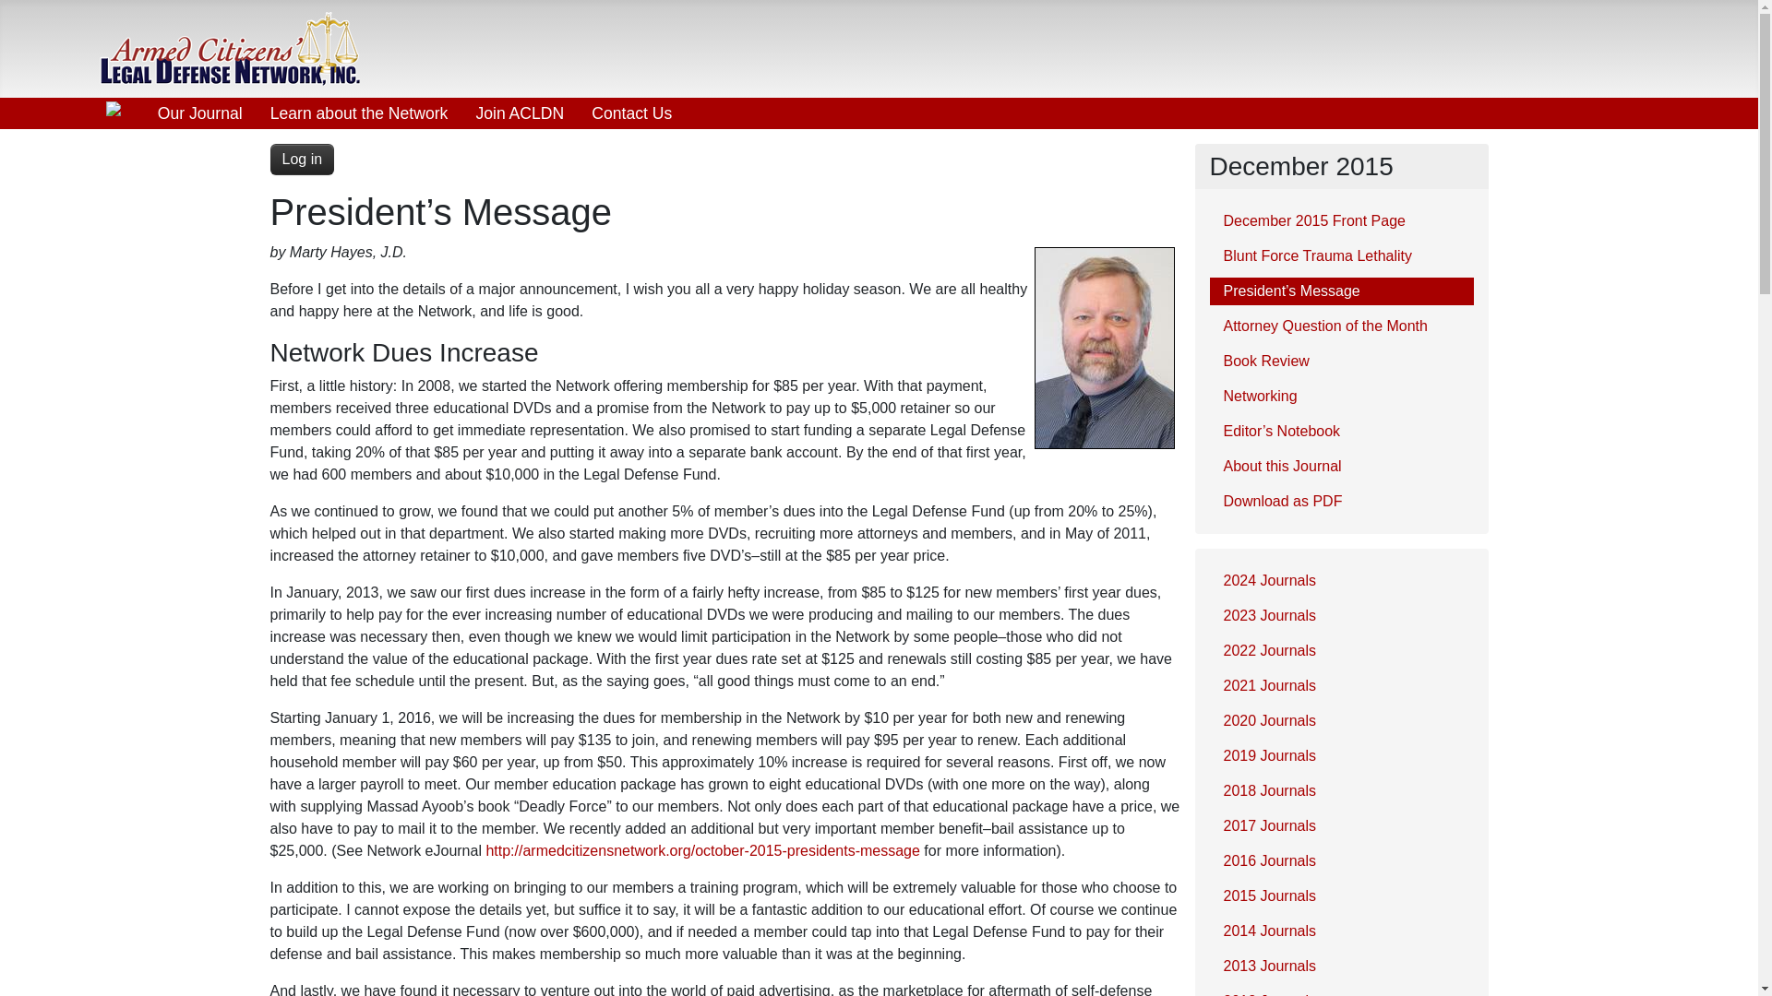  What do you see at coordinates (1340, 326) in the screenshot?
I see `Attorney Question of the Month` at bounding box center [1340, 326].